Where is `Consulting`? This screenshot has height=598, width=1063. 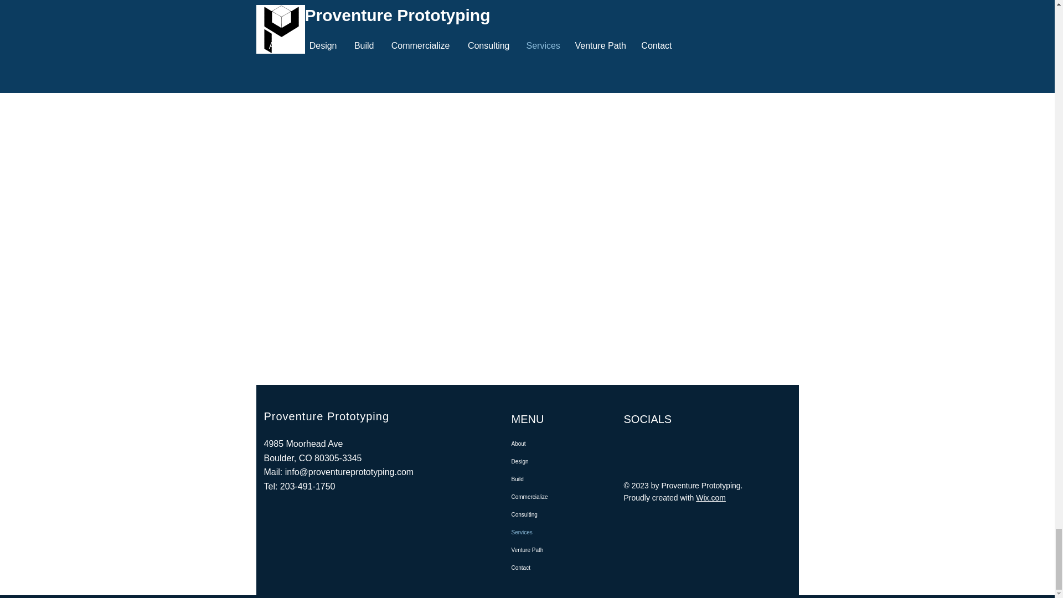
Consulting is located at coordinates (563, 515).